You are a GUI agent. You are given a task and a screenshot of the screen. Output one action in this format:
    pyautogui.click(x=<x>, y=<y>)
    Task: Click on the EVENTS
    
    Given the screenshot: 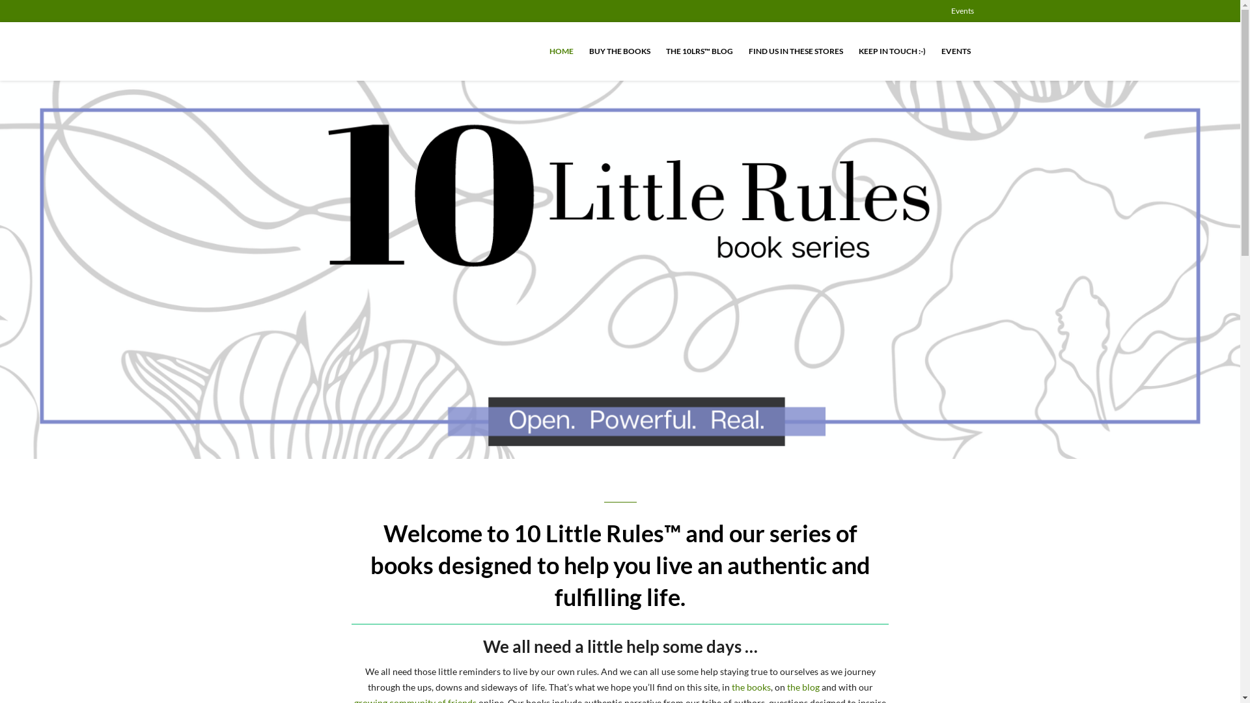 What is the action you would take?
    pyautogui.click(x=956, y=51)
    